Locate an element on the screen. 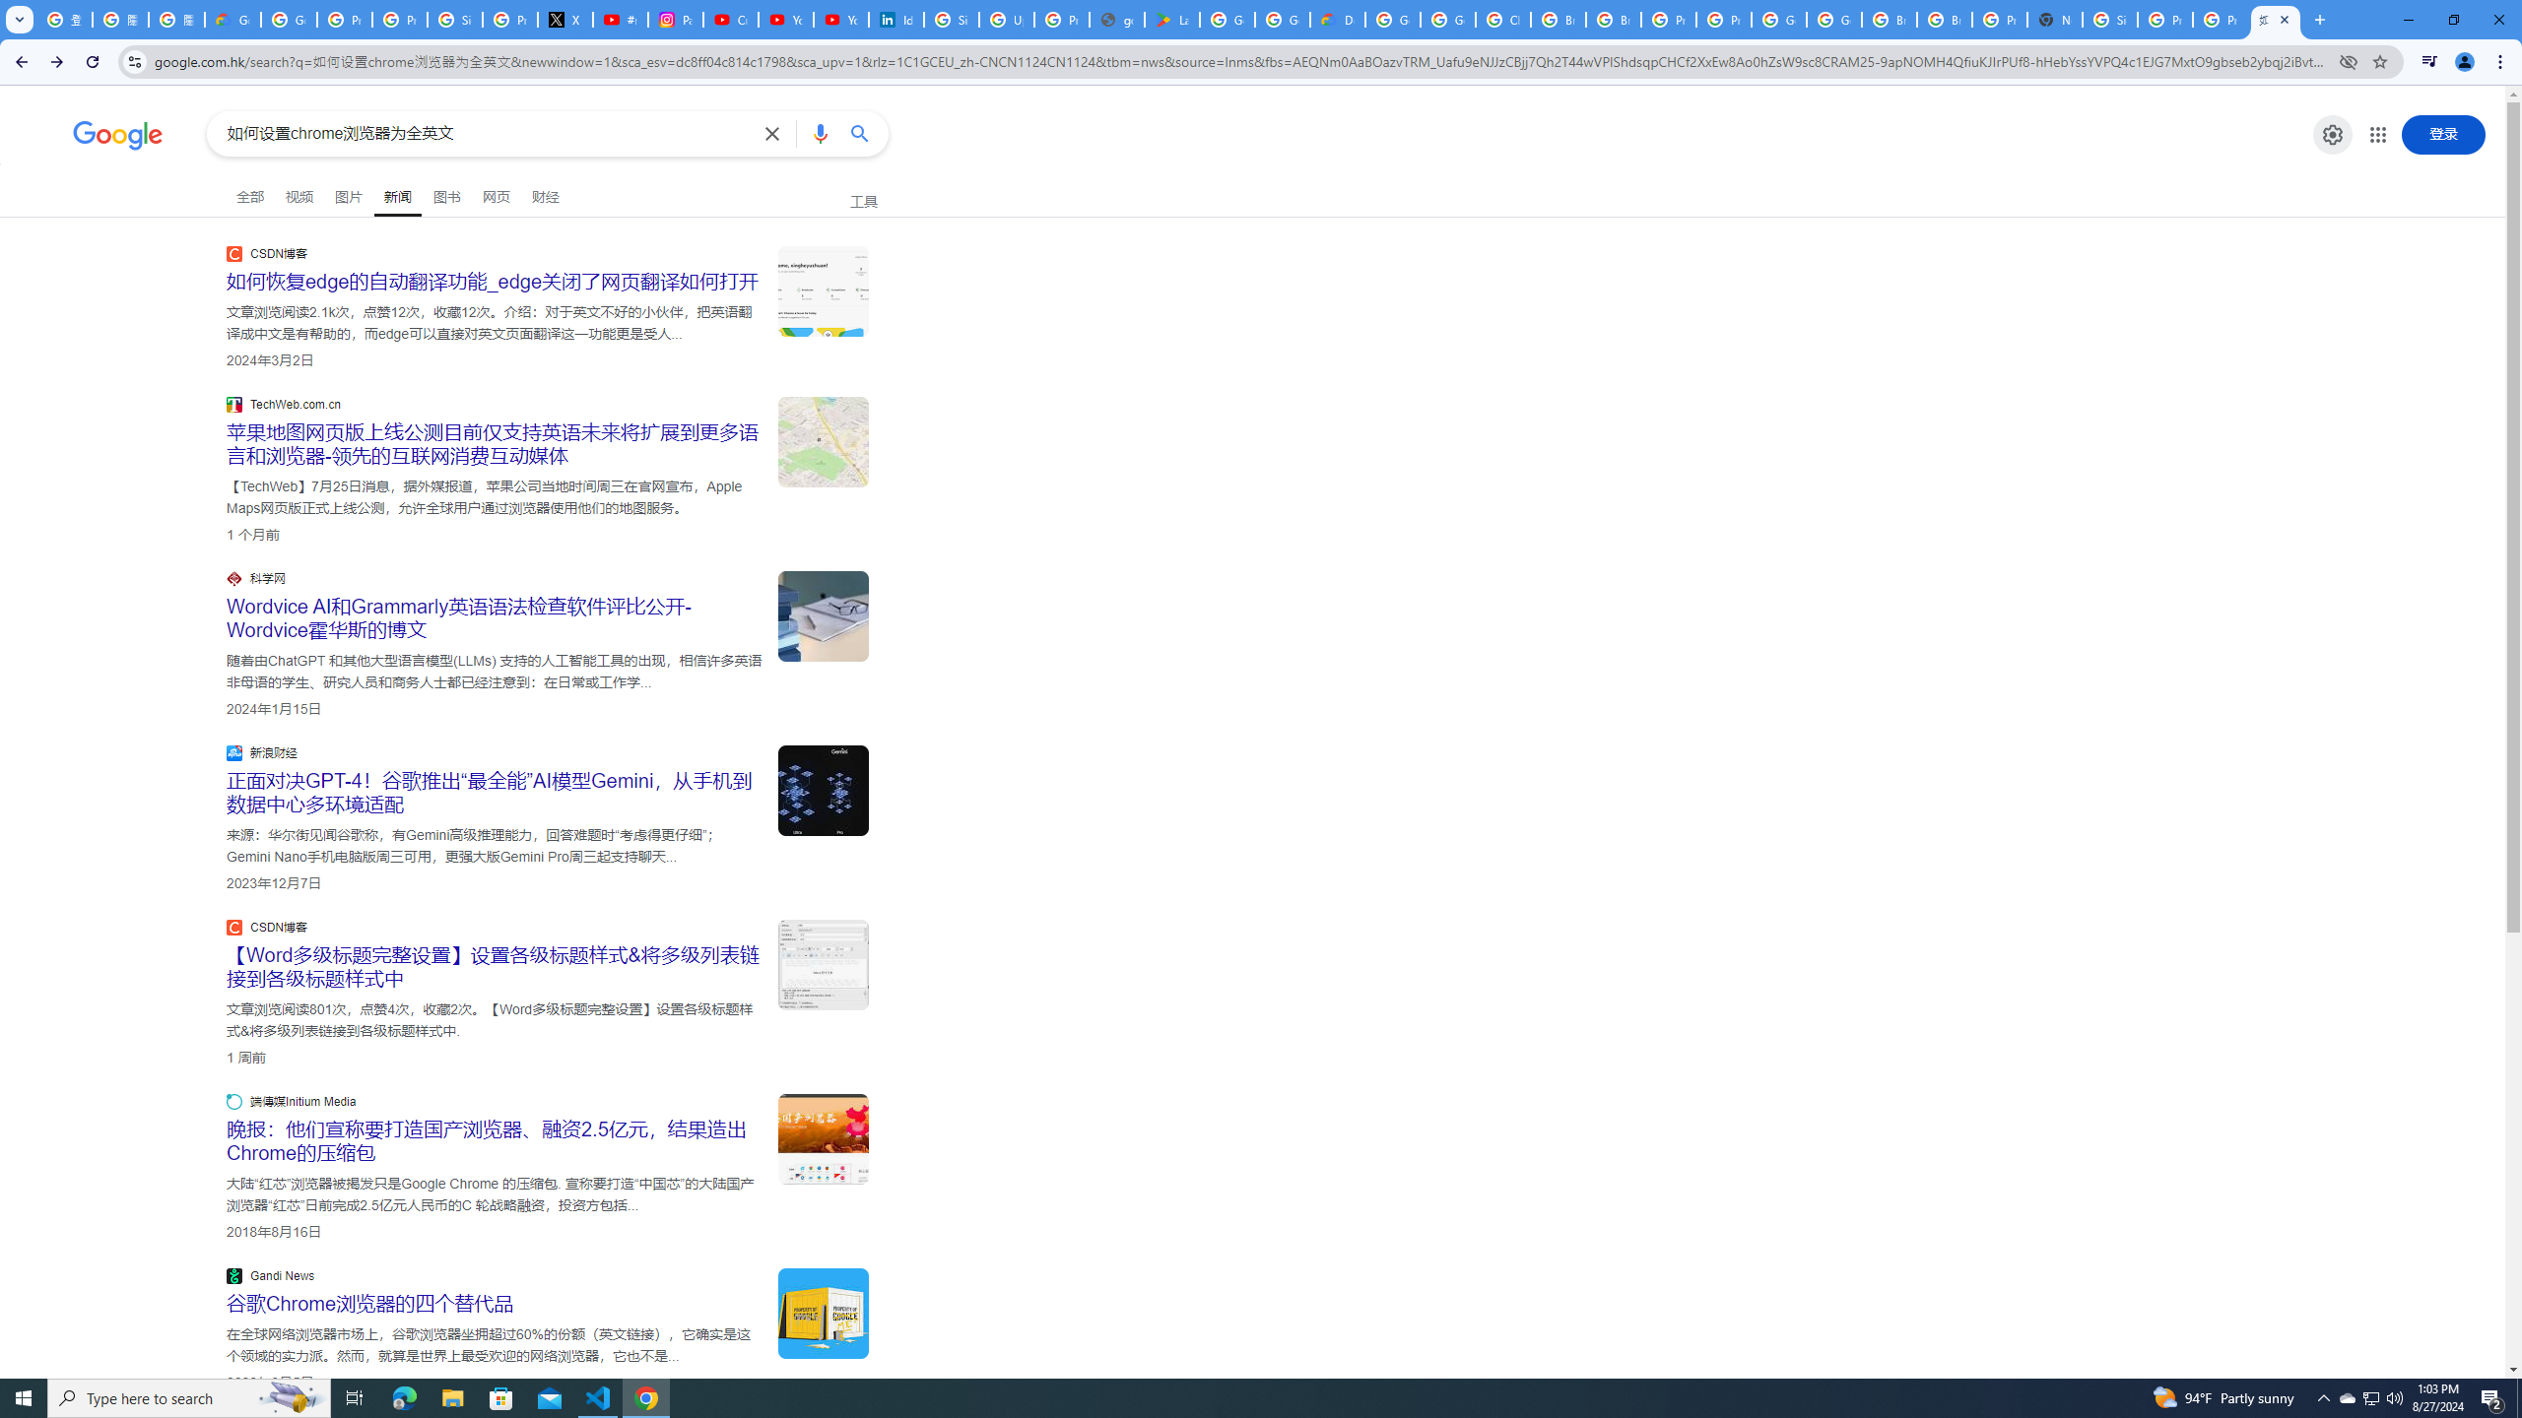  Last Shelter: Survival - Apps on Google Play is located at coordinates (1171, 20).